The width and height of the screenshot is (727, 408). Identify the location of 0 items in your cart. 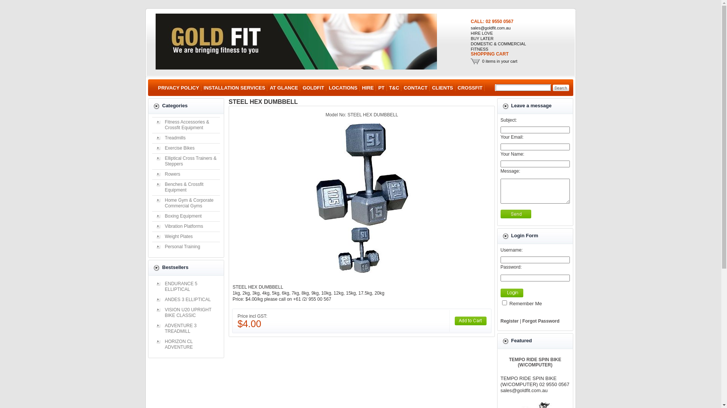
(500, 61).